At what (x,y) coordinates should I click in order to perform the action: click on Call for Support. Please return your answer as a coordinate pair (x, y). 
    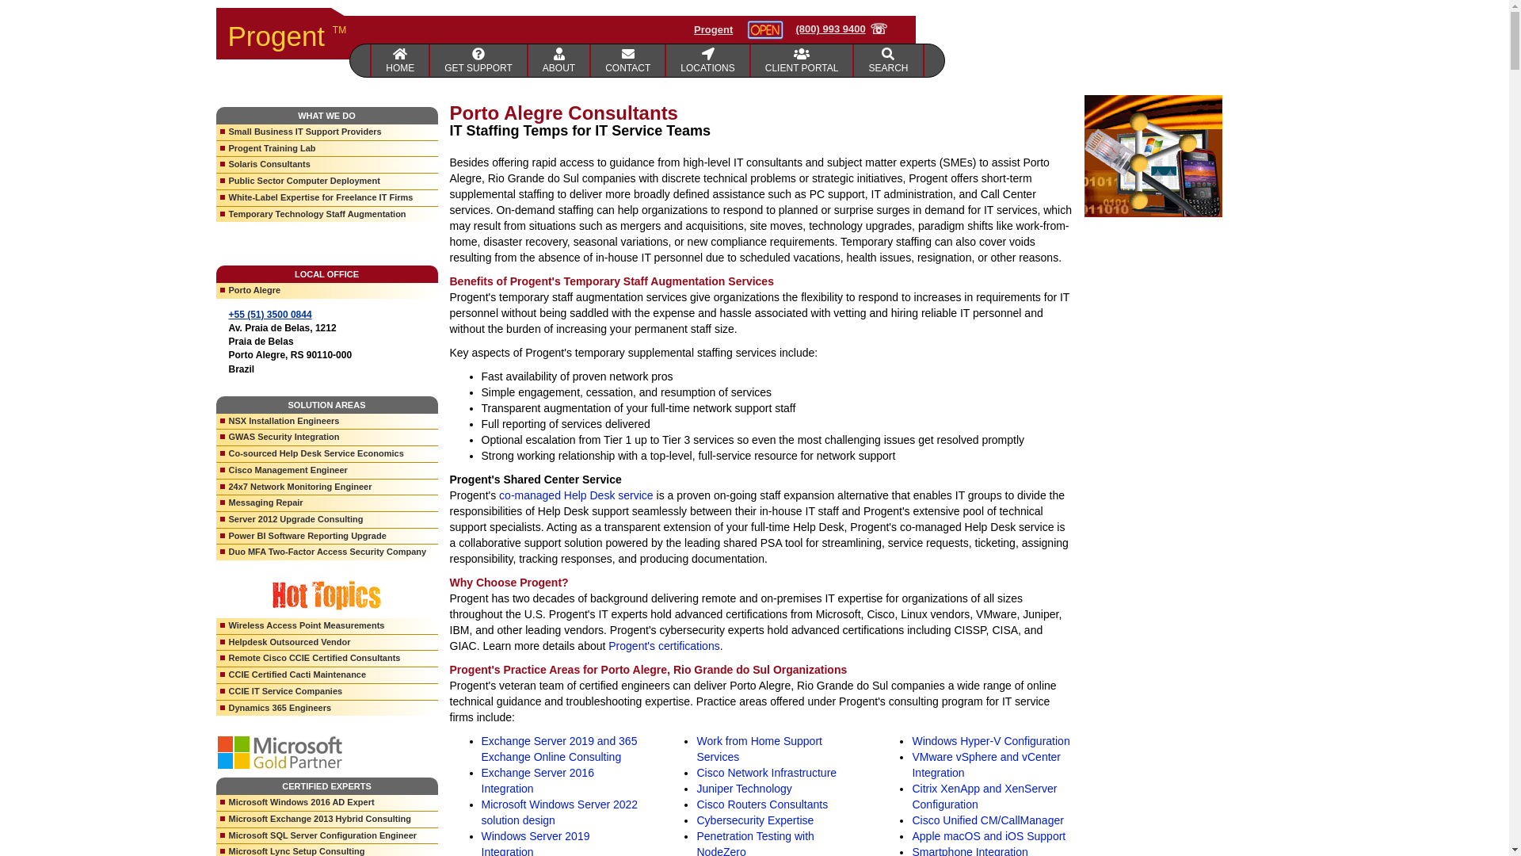
    Looking at the image, I should click on (841, 29).